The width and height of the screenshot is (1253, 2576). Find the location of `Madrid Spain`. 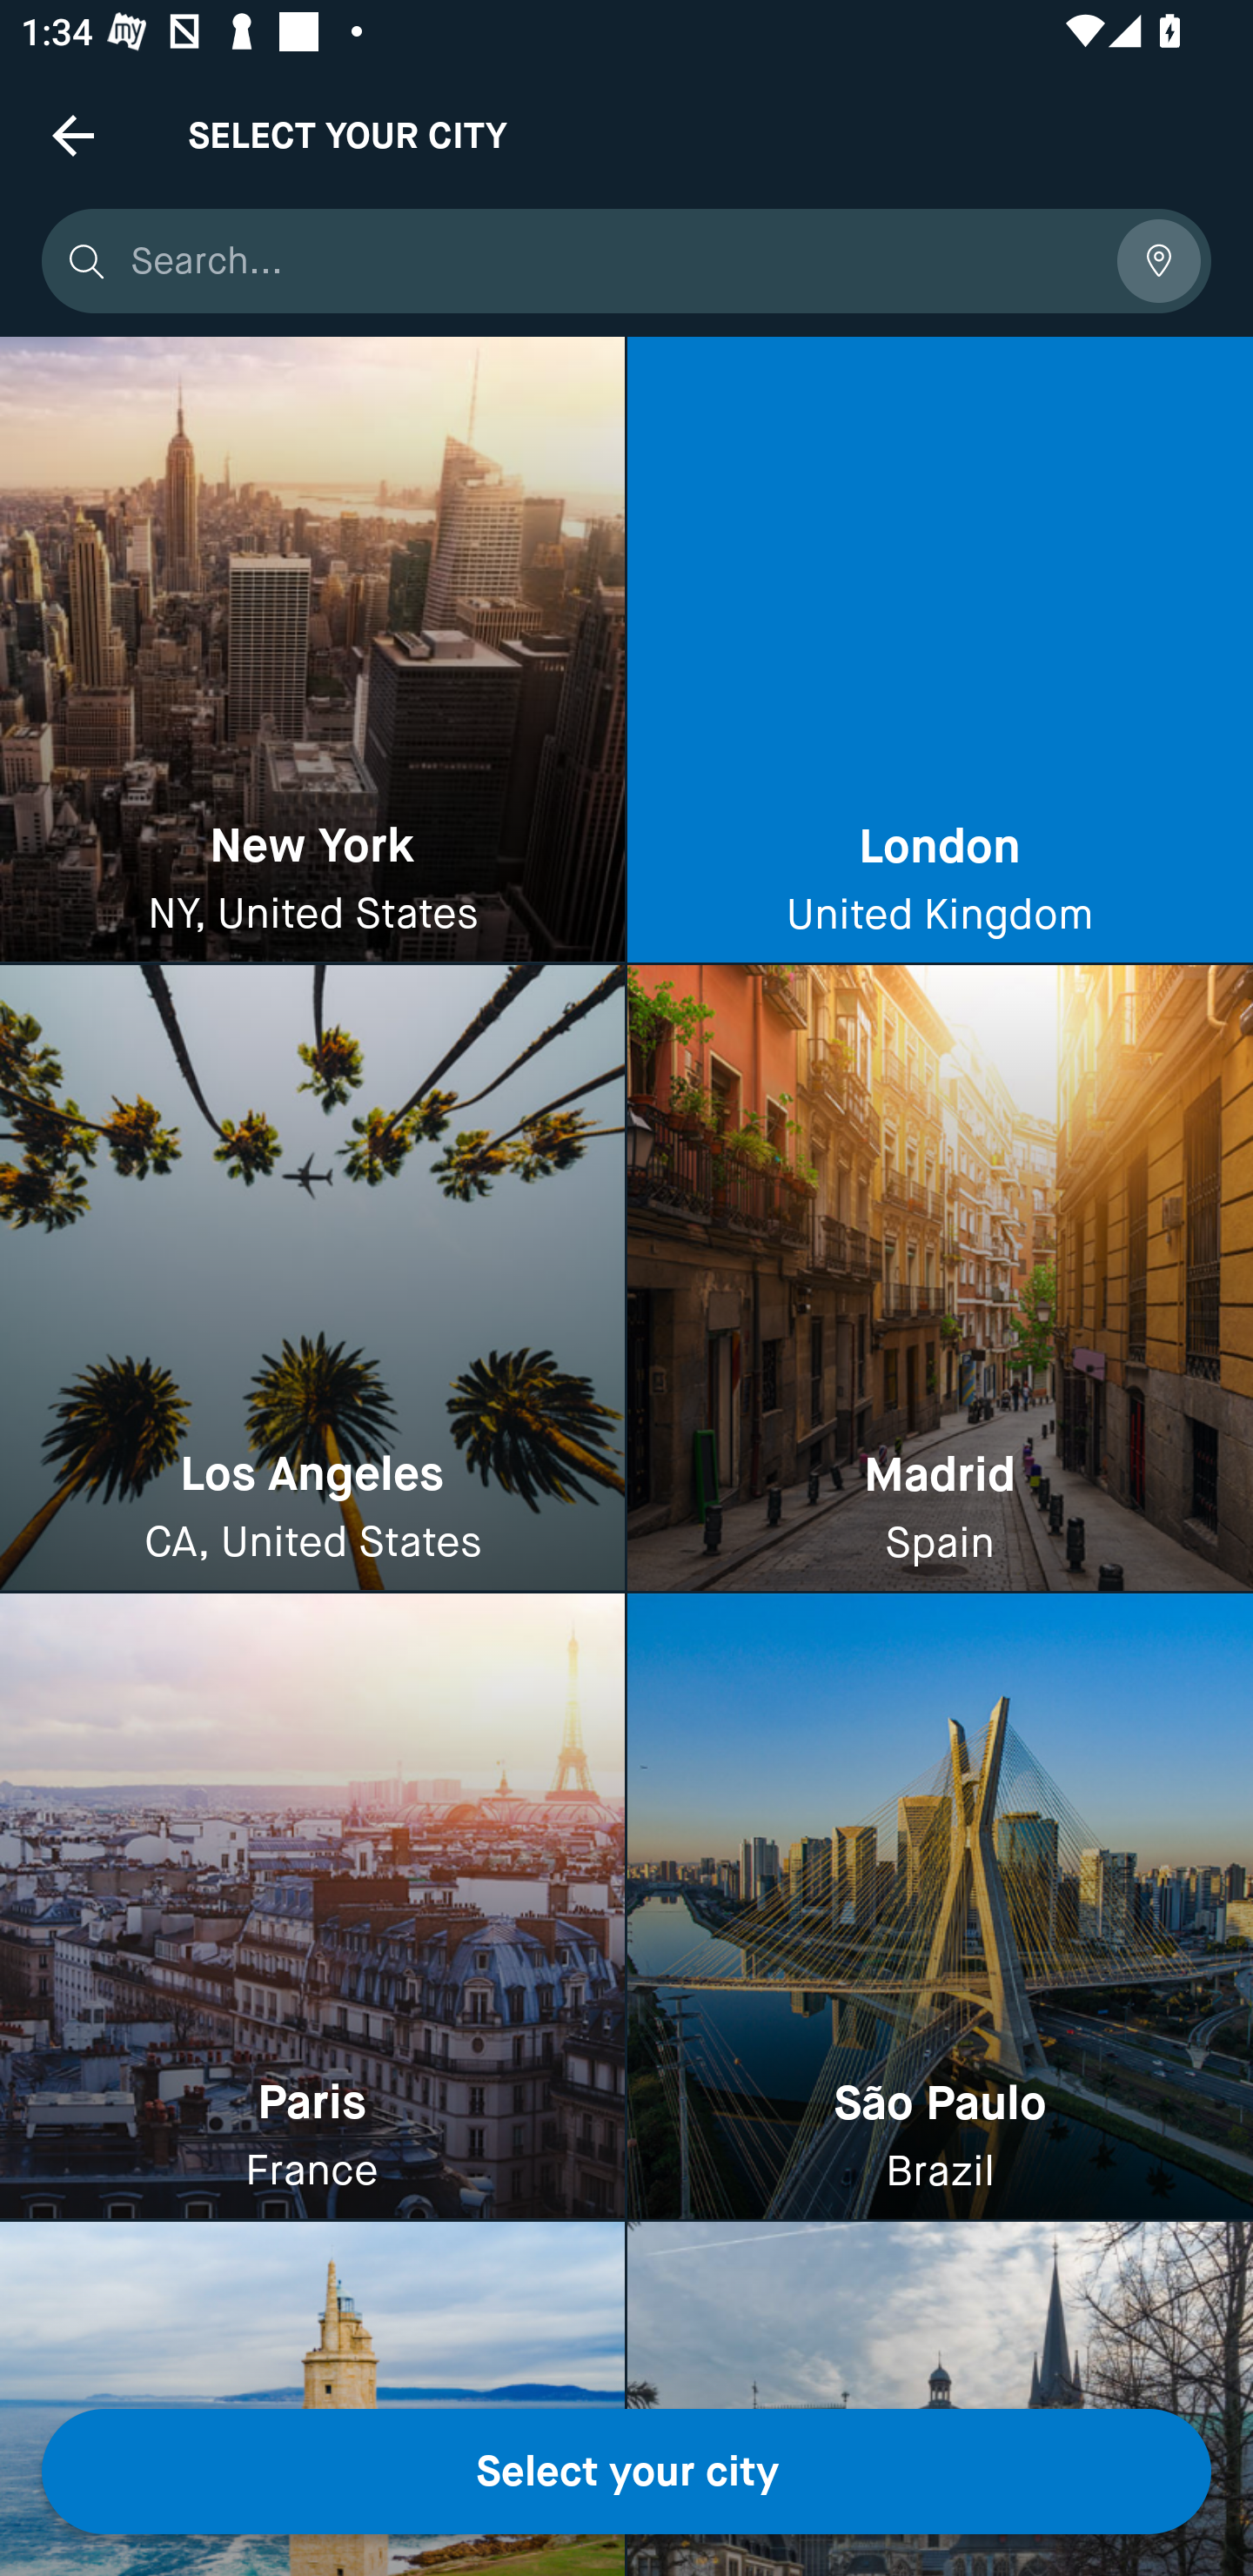

Madrid Spain is located at coordinates (940, 1279).